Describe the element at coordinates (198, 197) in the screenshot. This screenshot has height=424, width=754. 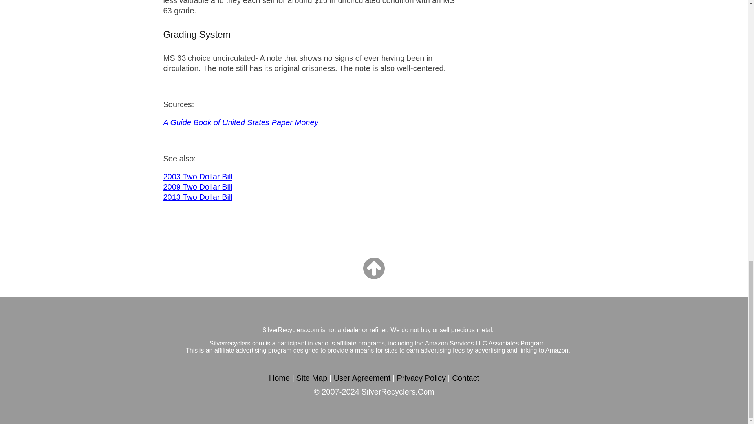
I see `2013 Two Dollar Bill` at that location.